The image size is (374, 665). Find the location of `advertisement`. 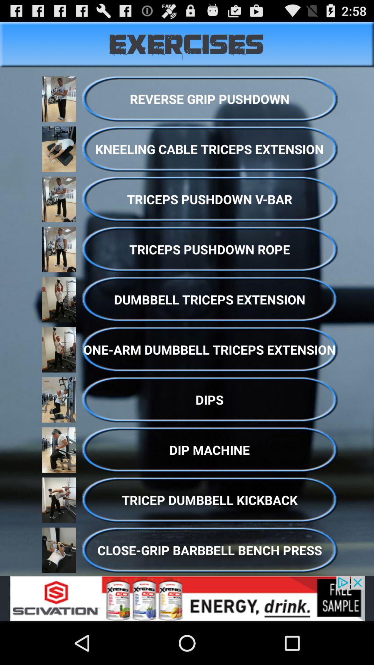

advertisement is located at coordinates (187, 598).